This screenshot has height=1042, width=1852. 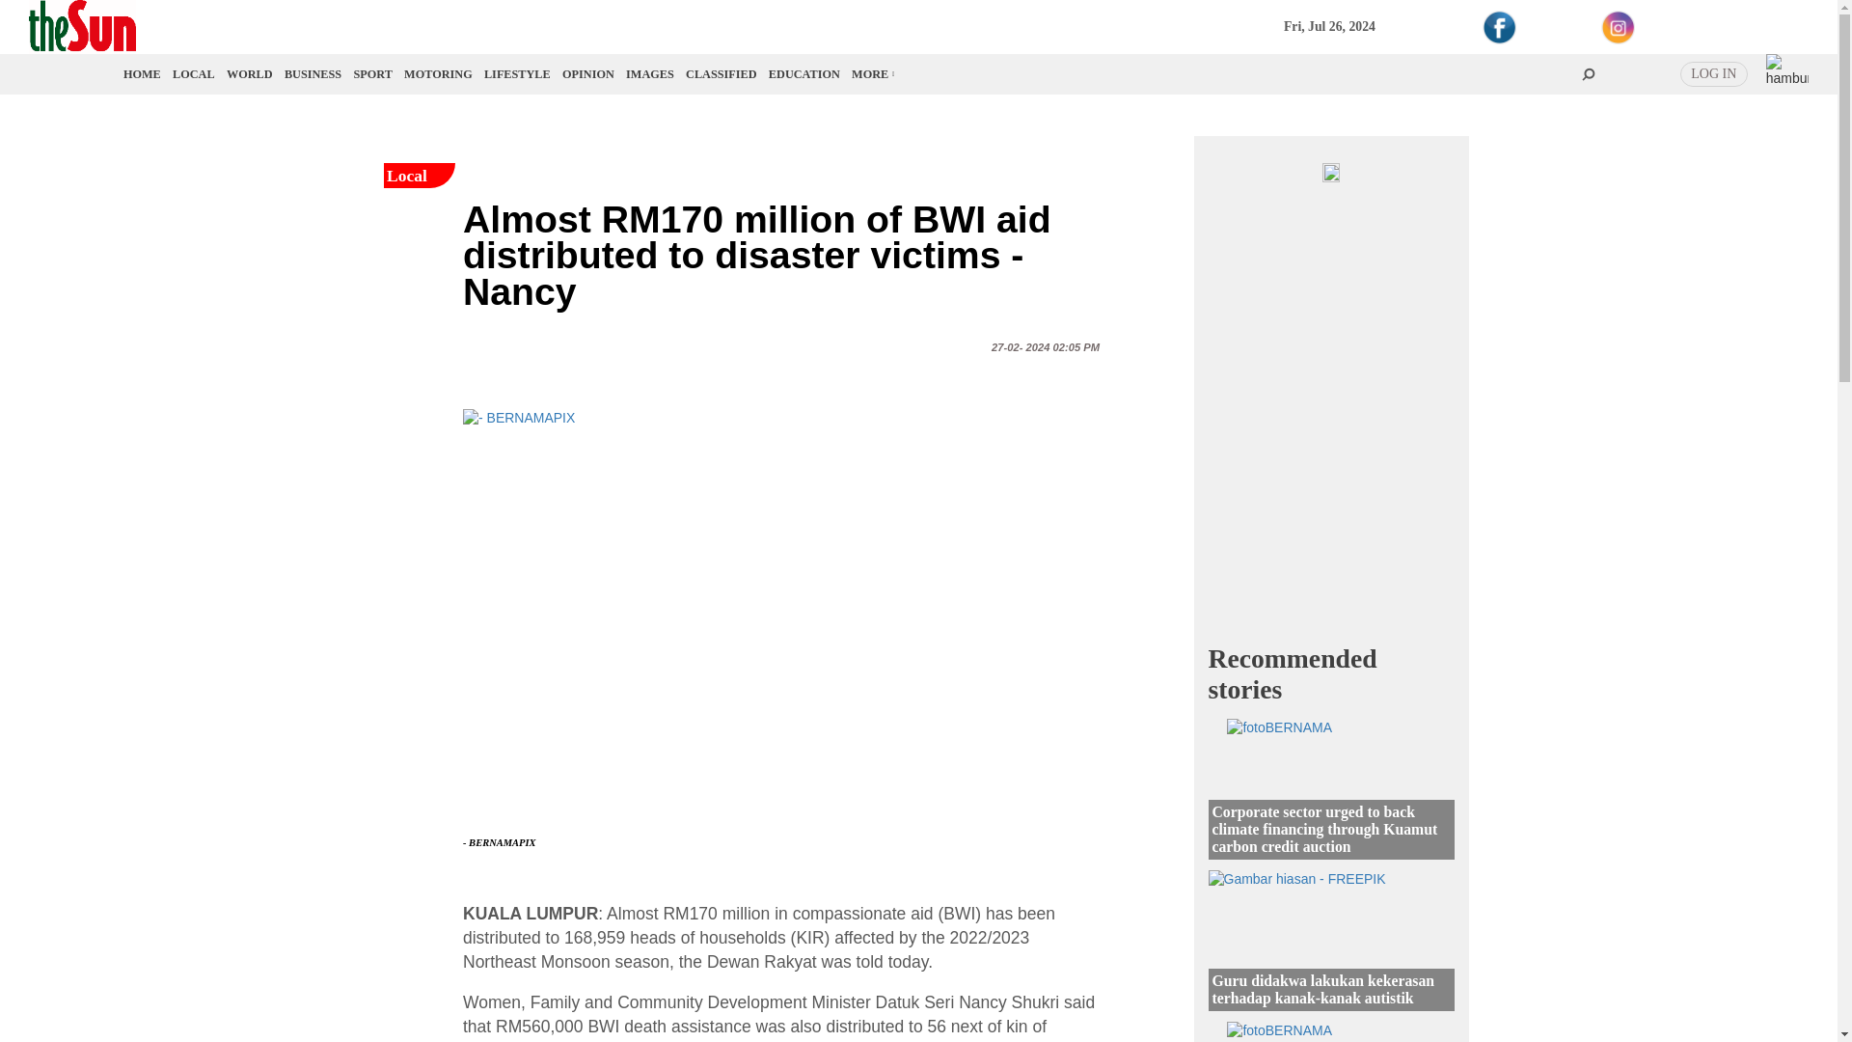 What do you see at coordinates (372, 73) in the screenshot?
I see `SPORT` at bounding box center [372, 73].